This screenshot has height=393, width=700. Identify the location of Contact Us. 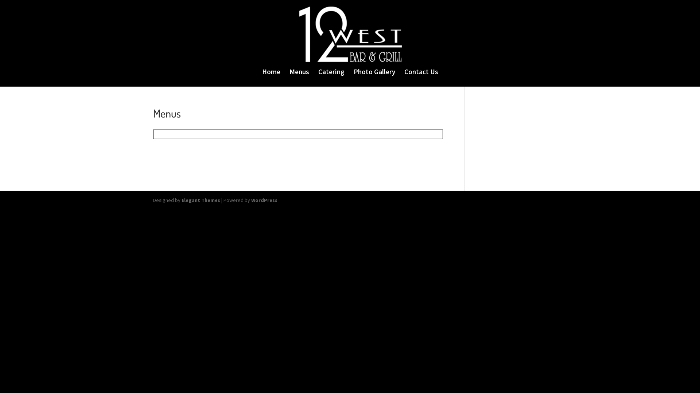
(421, 78).